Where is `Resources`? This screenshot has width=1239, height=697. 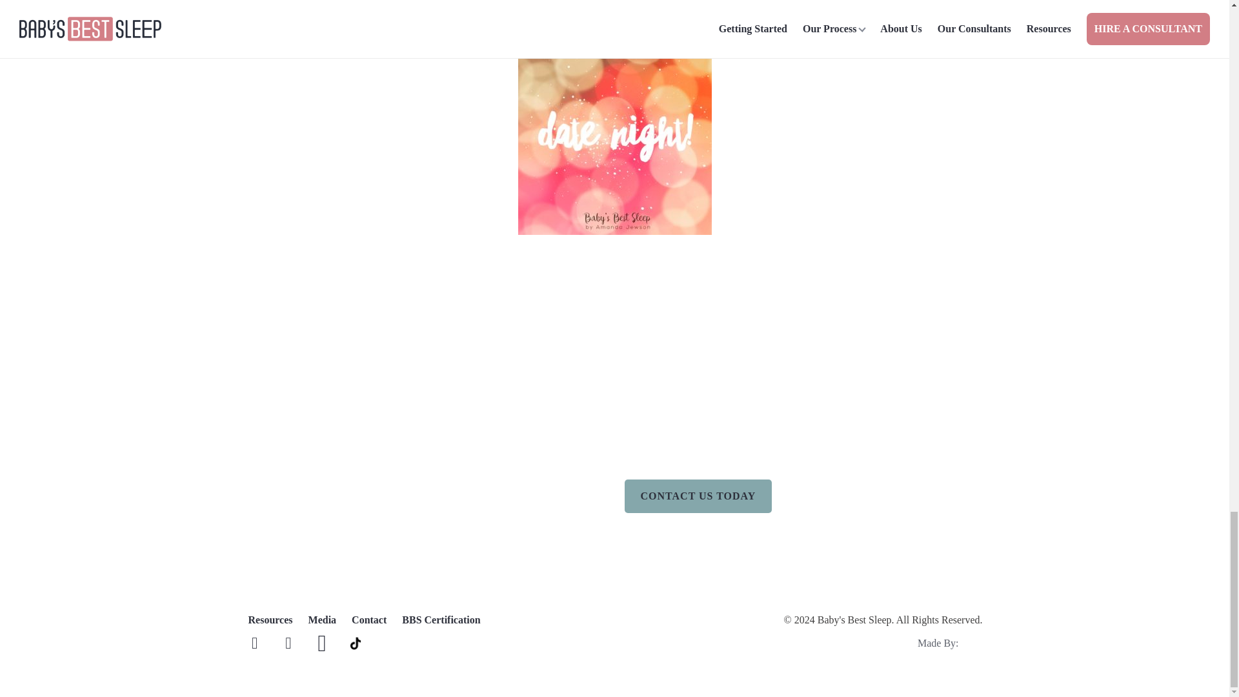 Resources is located at coordinates (270, 620).